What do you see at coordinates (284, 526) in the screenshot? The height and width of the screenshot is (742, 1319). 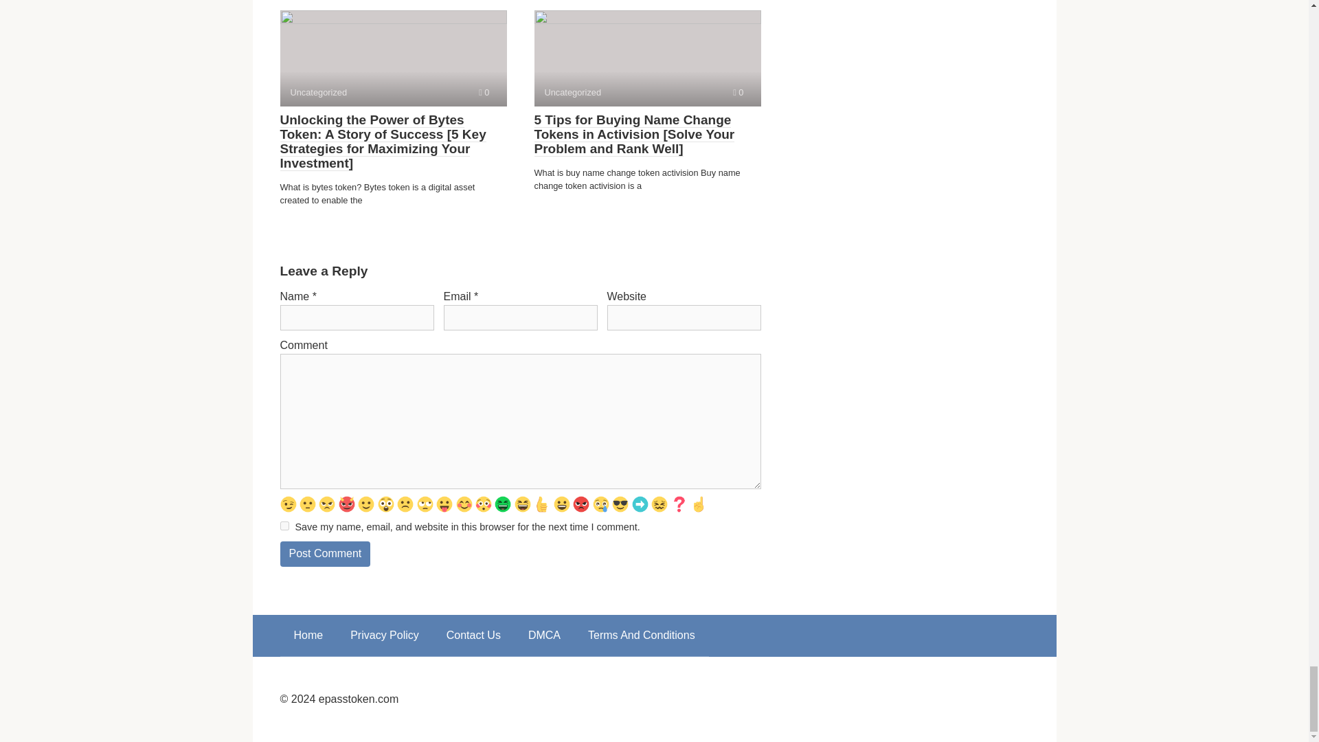 I see `yes` at bounding box center [284, 526].